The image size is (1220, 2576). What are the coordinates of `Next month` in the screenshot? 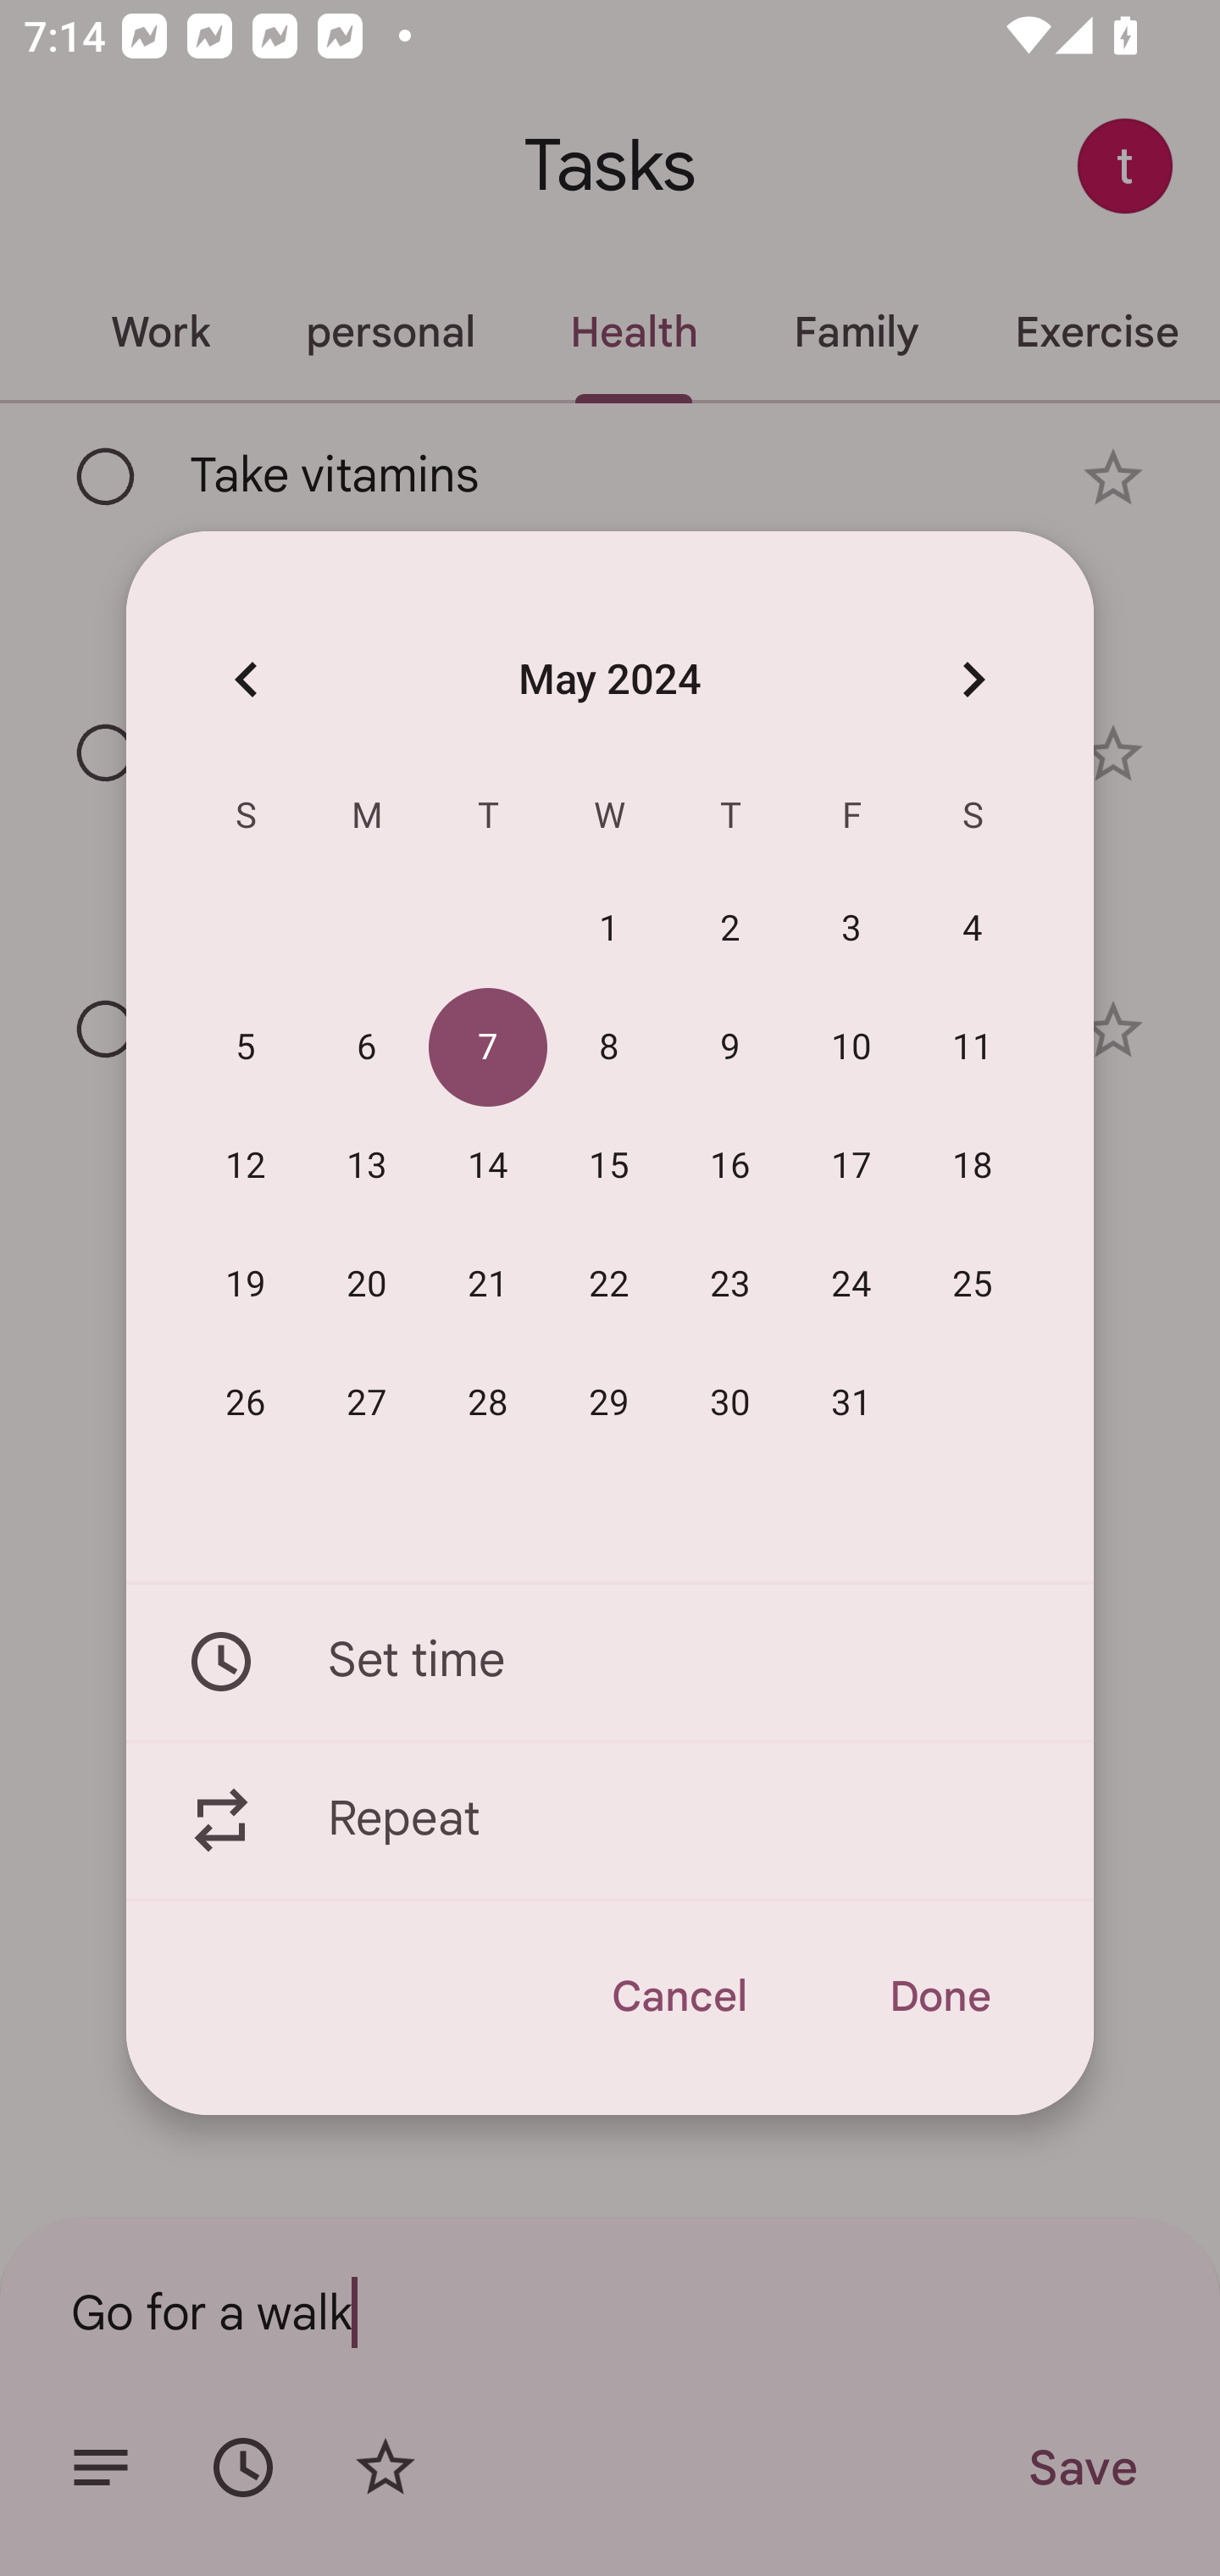 It's located at (973, 678).